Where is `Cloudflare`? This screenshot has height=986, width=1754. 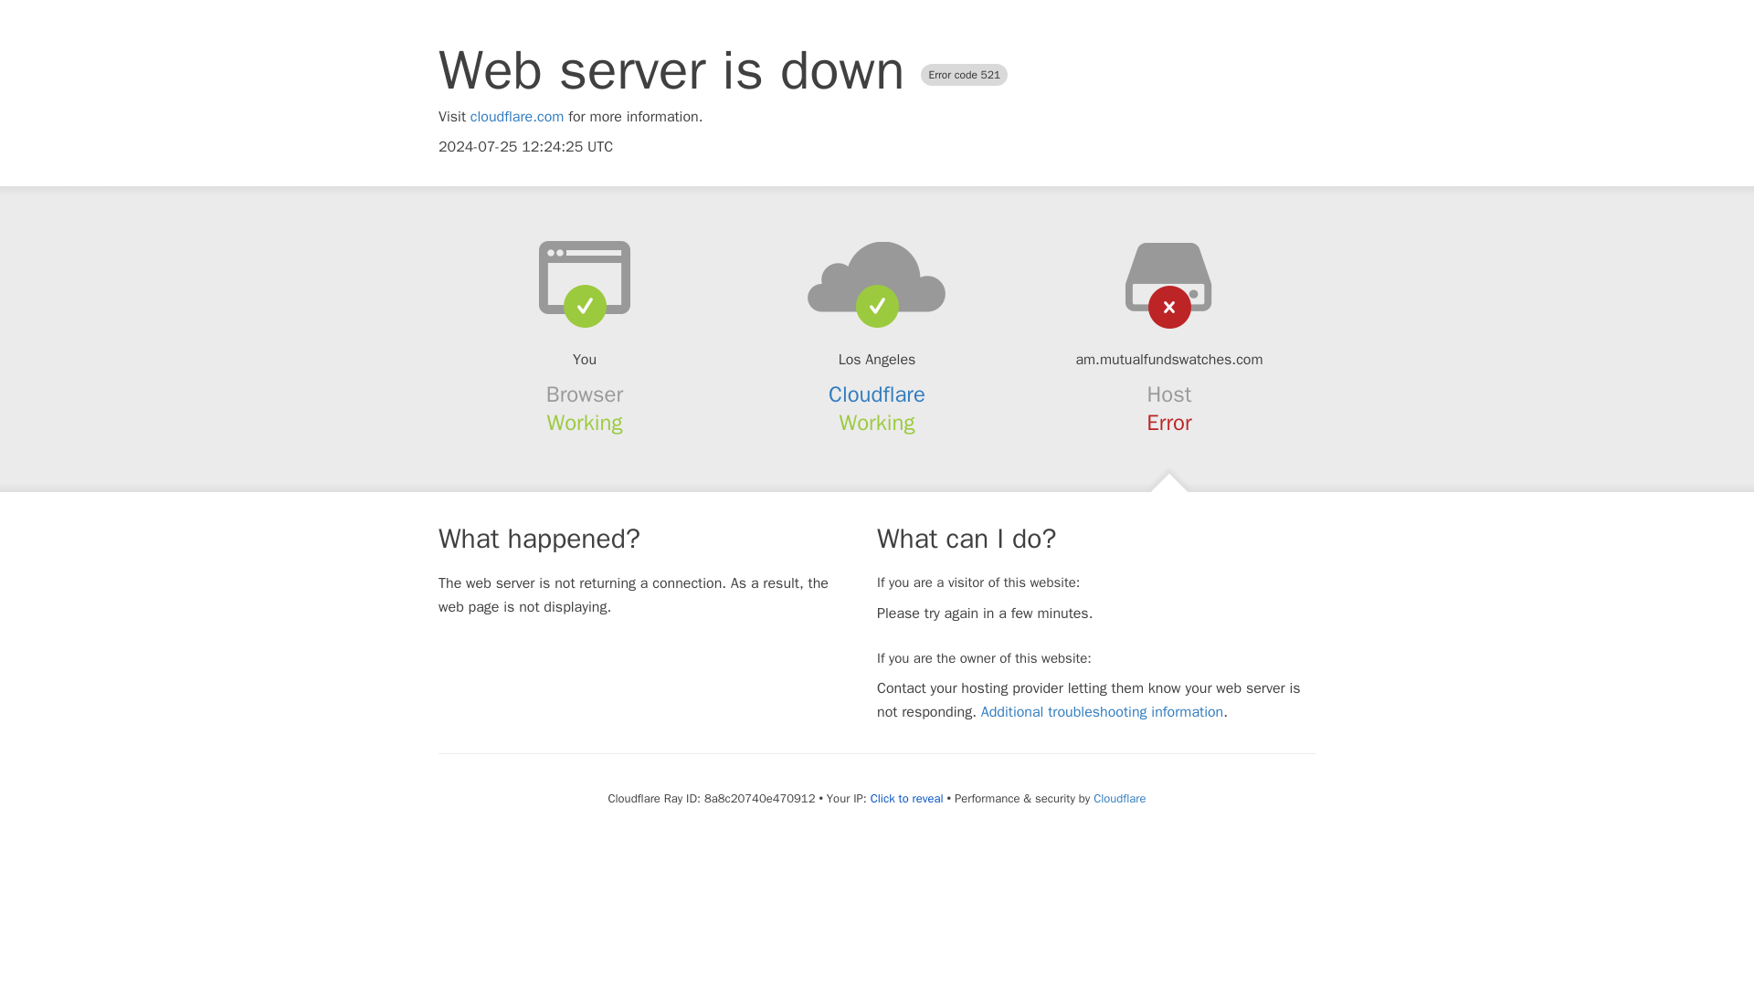 Cloudflare is located at coordinates (1118, 798).